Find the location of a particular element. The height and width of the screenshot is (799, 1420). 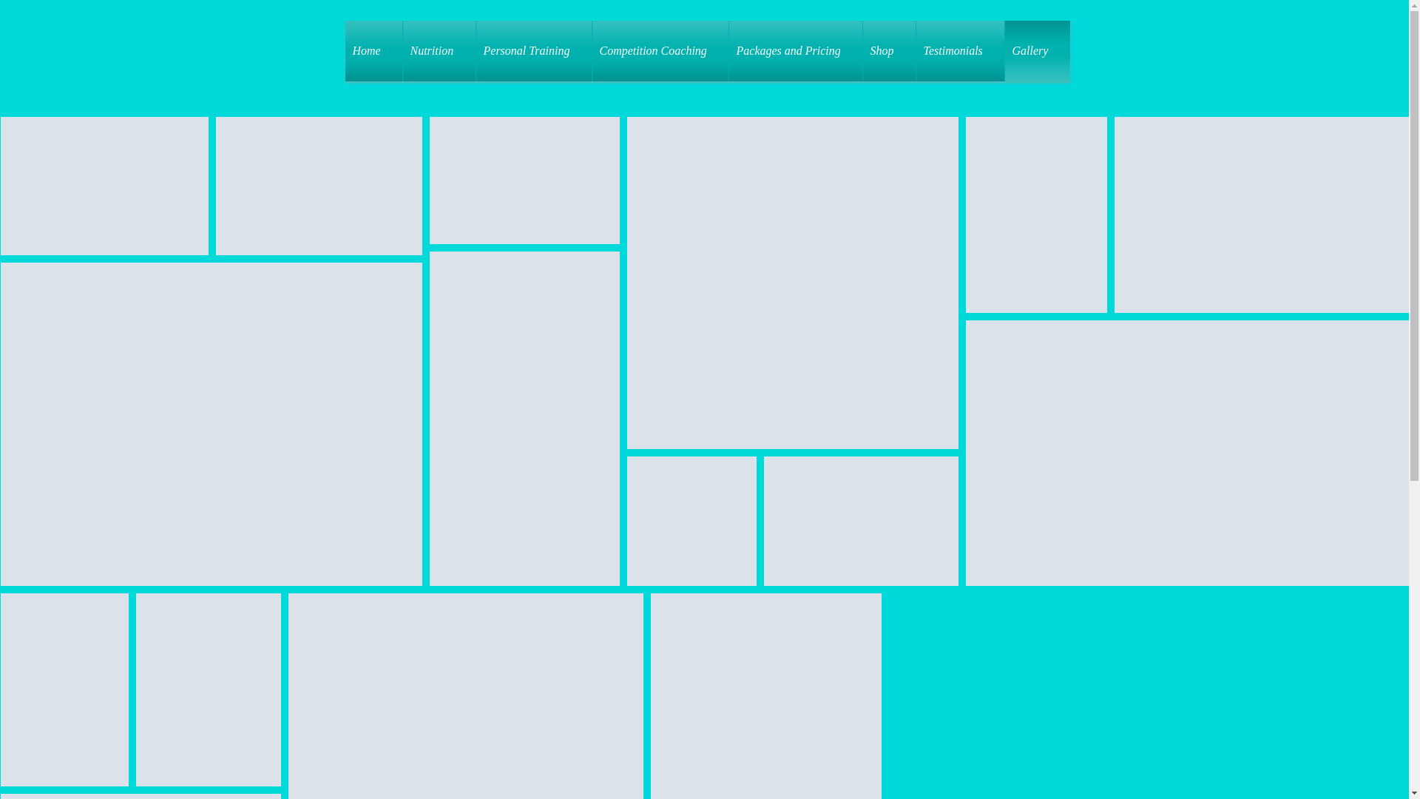

Testimonials is located at coordinates (960, 51).